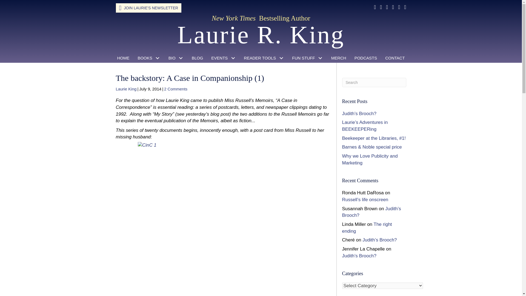 The image size is (526, 296). I want to click on EVENTS, so click(224, 58).